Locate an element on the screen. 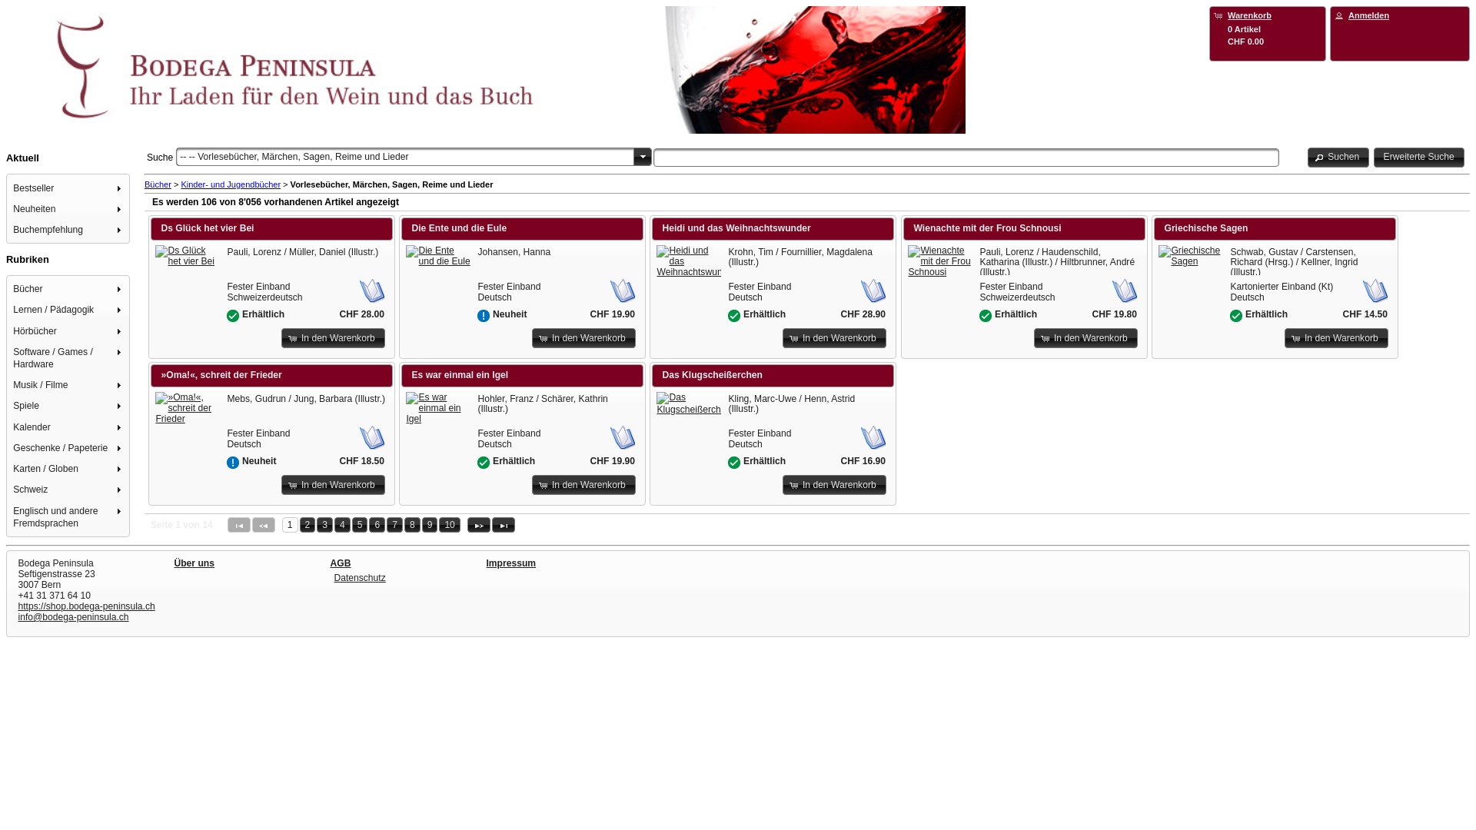 The height and width of the screenshot is (830, 1476). Buch is located at coordinates (623, 437).